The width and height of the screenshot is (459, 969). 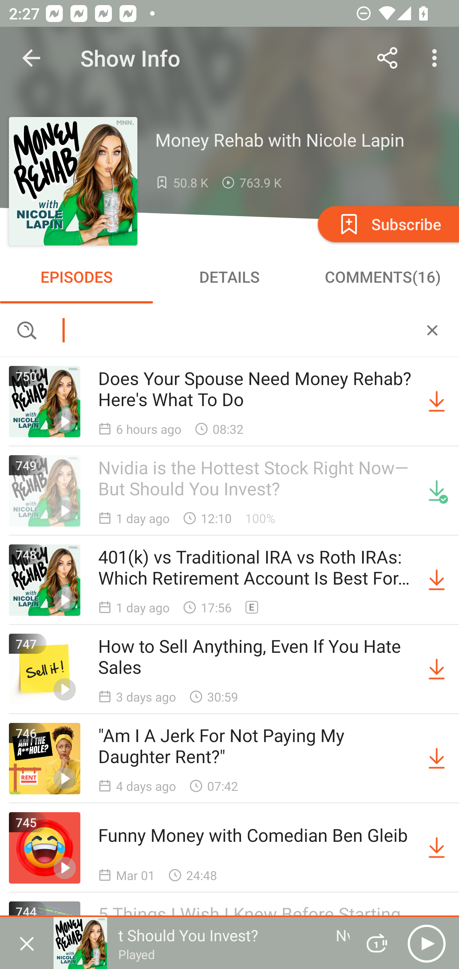 What do you see at coordinates (437, 669) in the screenshot?
I see `Download` at bounding box center [437, 669].